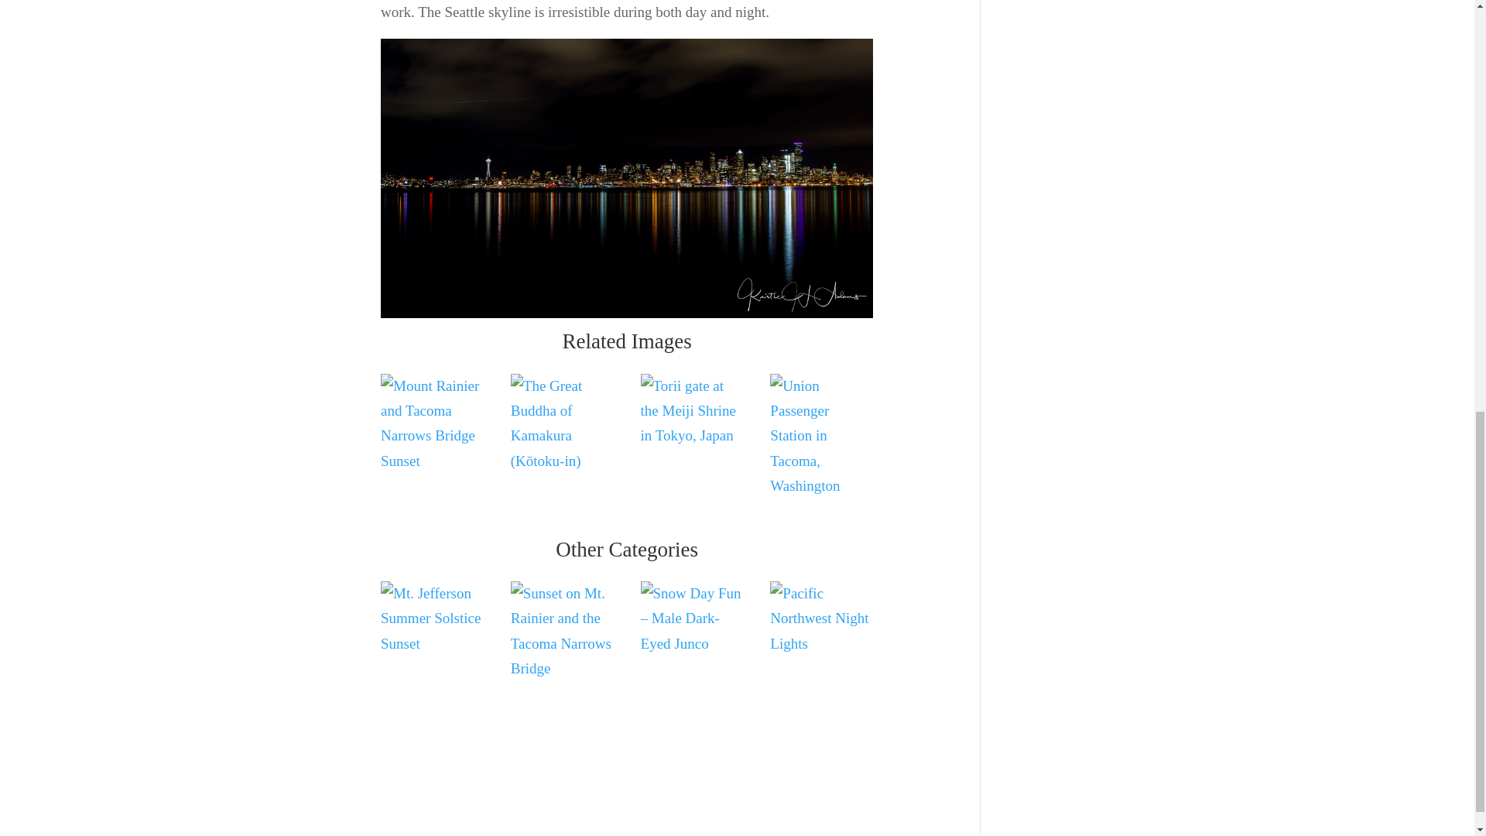 The height and width of the screenshot is (836, 1486). What do you see at coordinates (627, 178) in the screenshot?
I see `Seattle, Space Needle, Columbia Tower at Night` at bounding box center [627, 178].